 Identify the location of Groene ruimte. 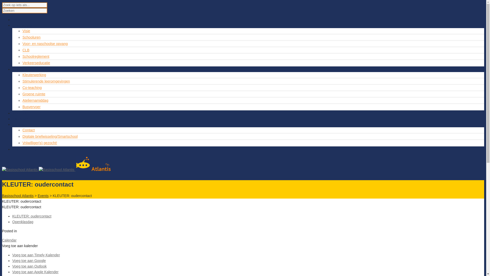
(34, 265).